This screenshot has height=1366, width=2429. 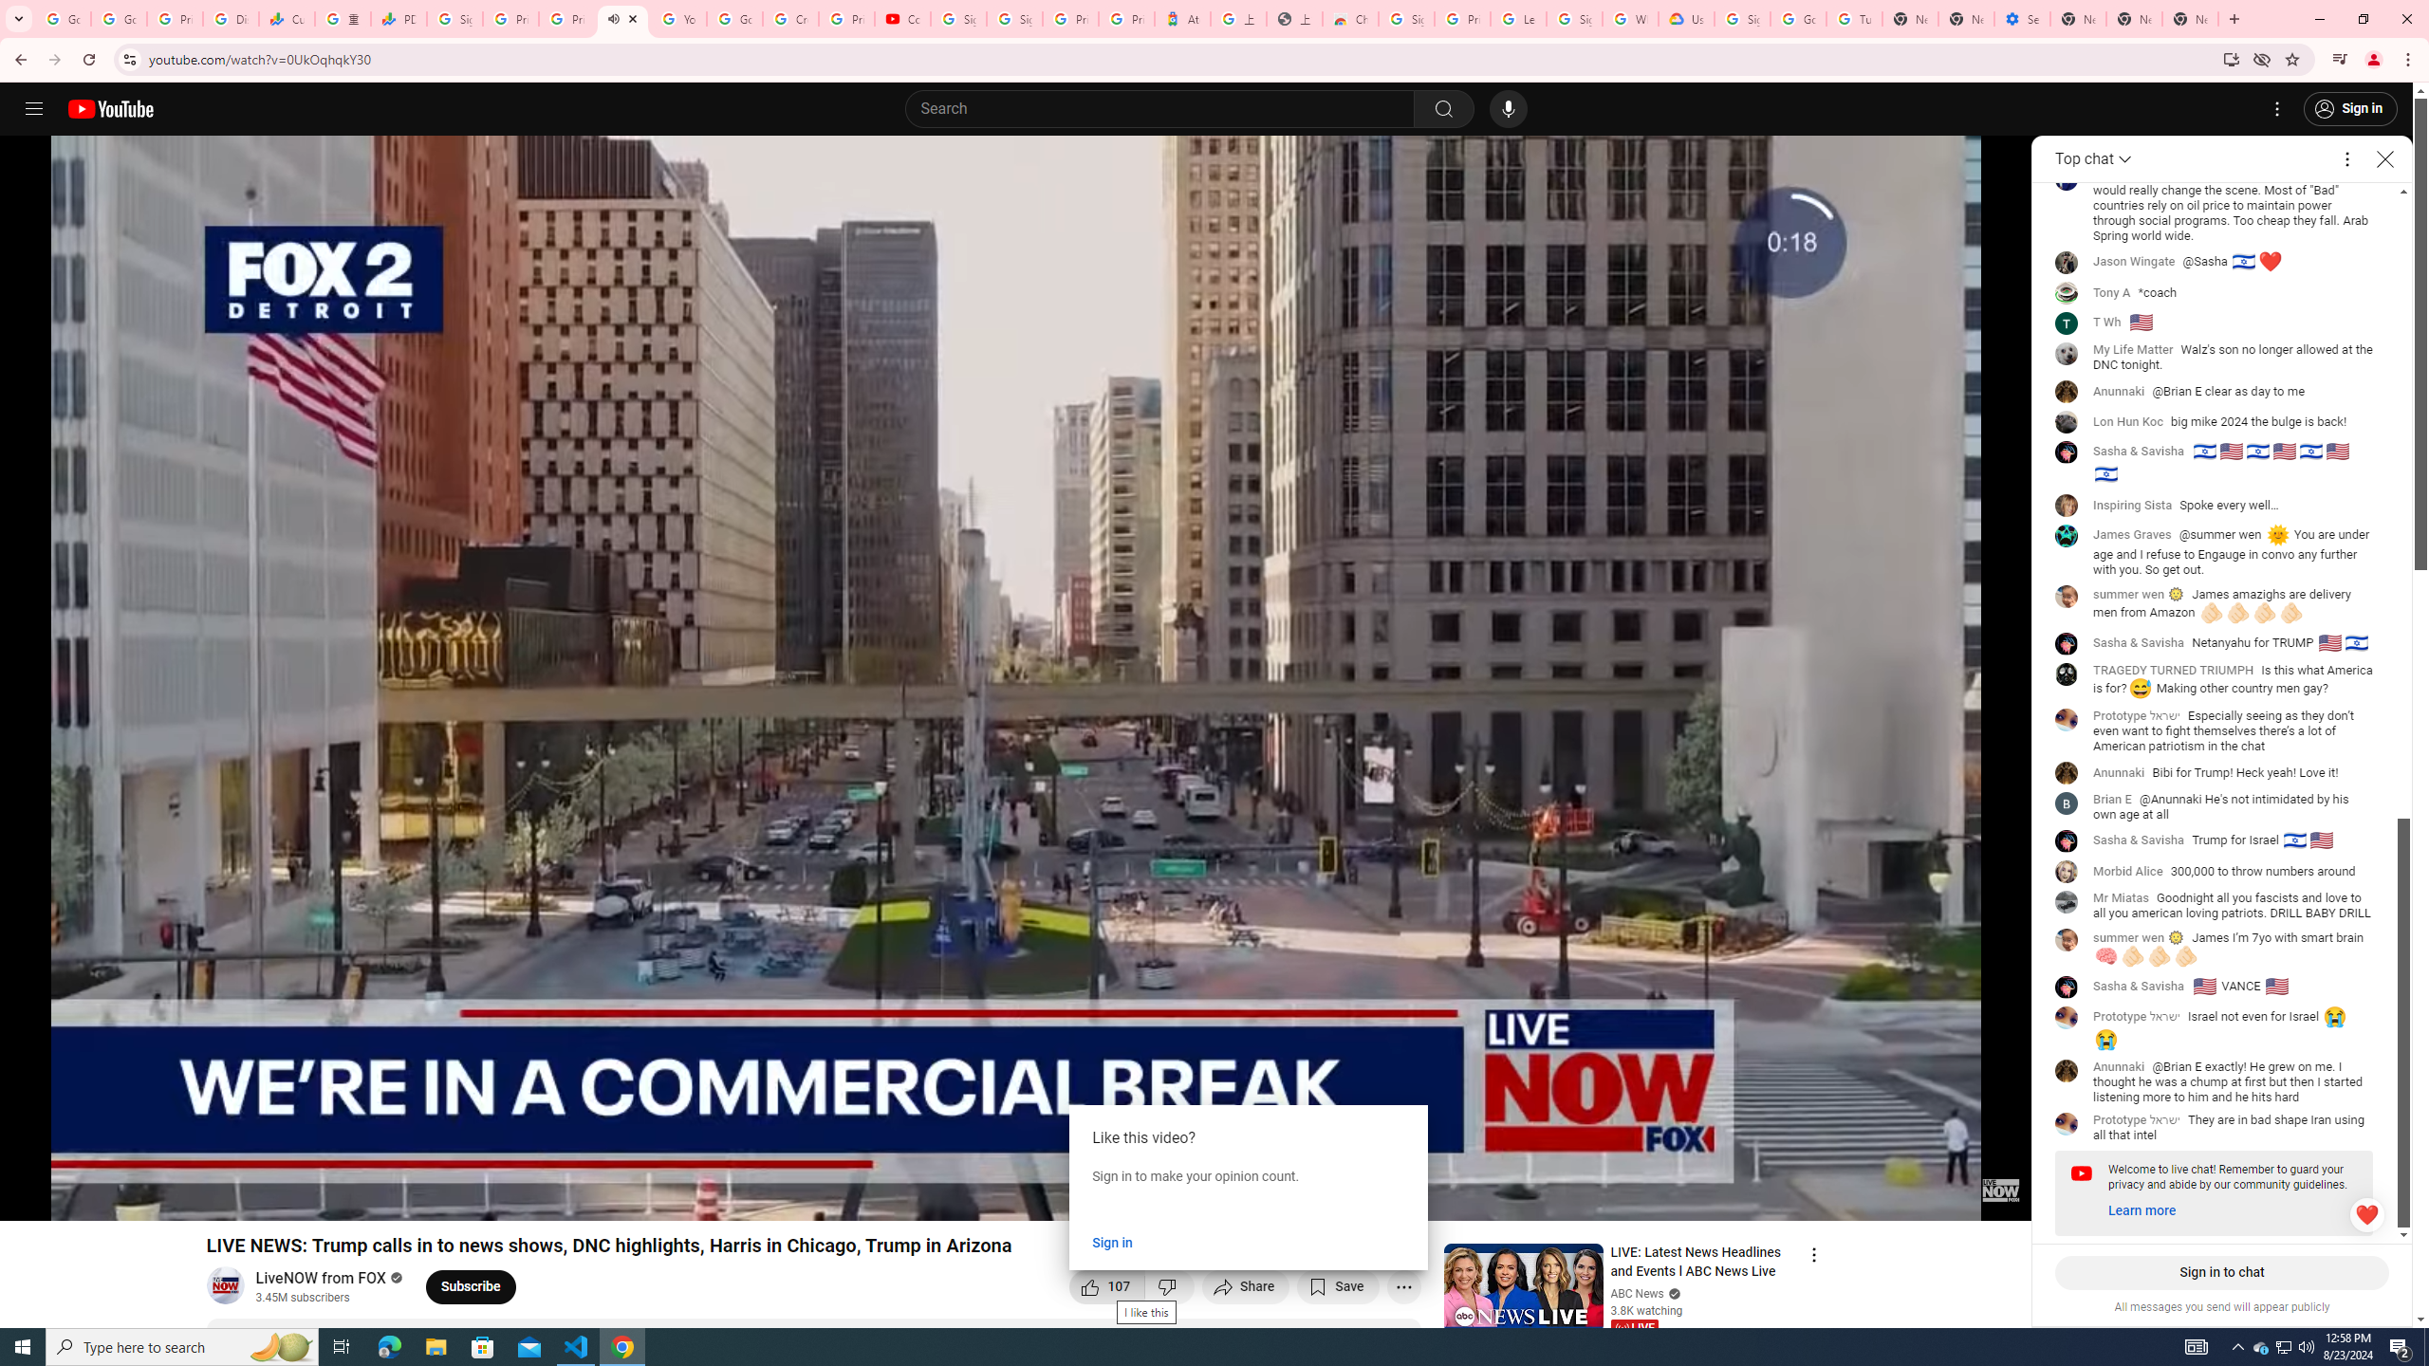 What do you see at coordinates (1015, 1173) in the screenshot?
I see `Seek slider` at bounding box center [1015, 1173].